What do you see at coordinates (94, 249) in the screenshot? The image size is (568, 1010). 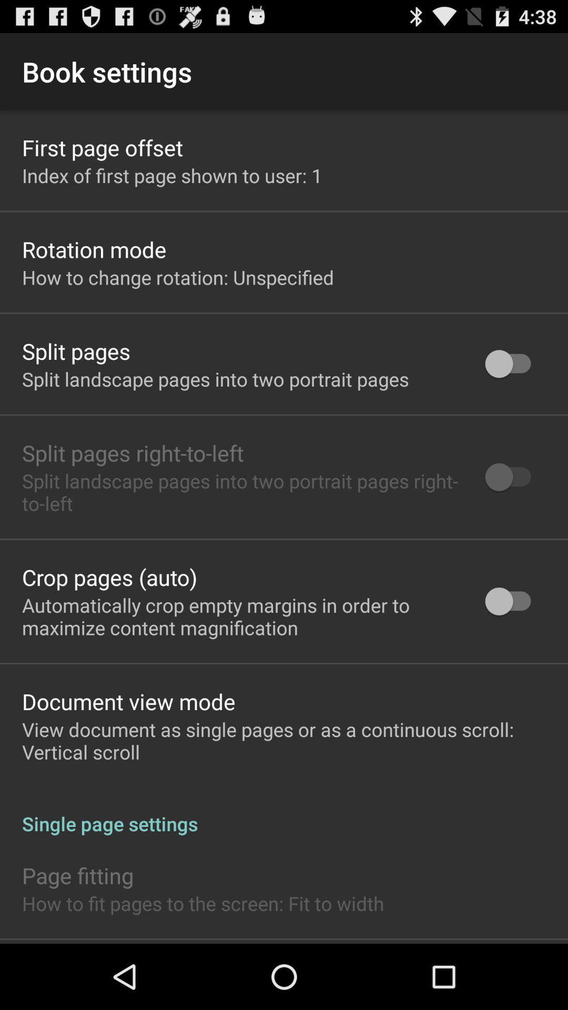 I see `select the icon above the how to change` at bounding box center [94, 249].